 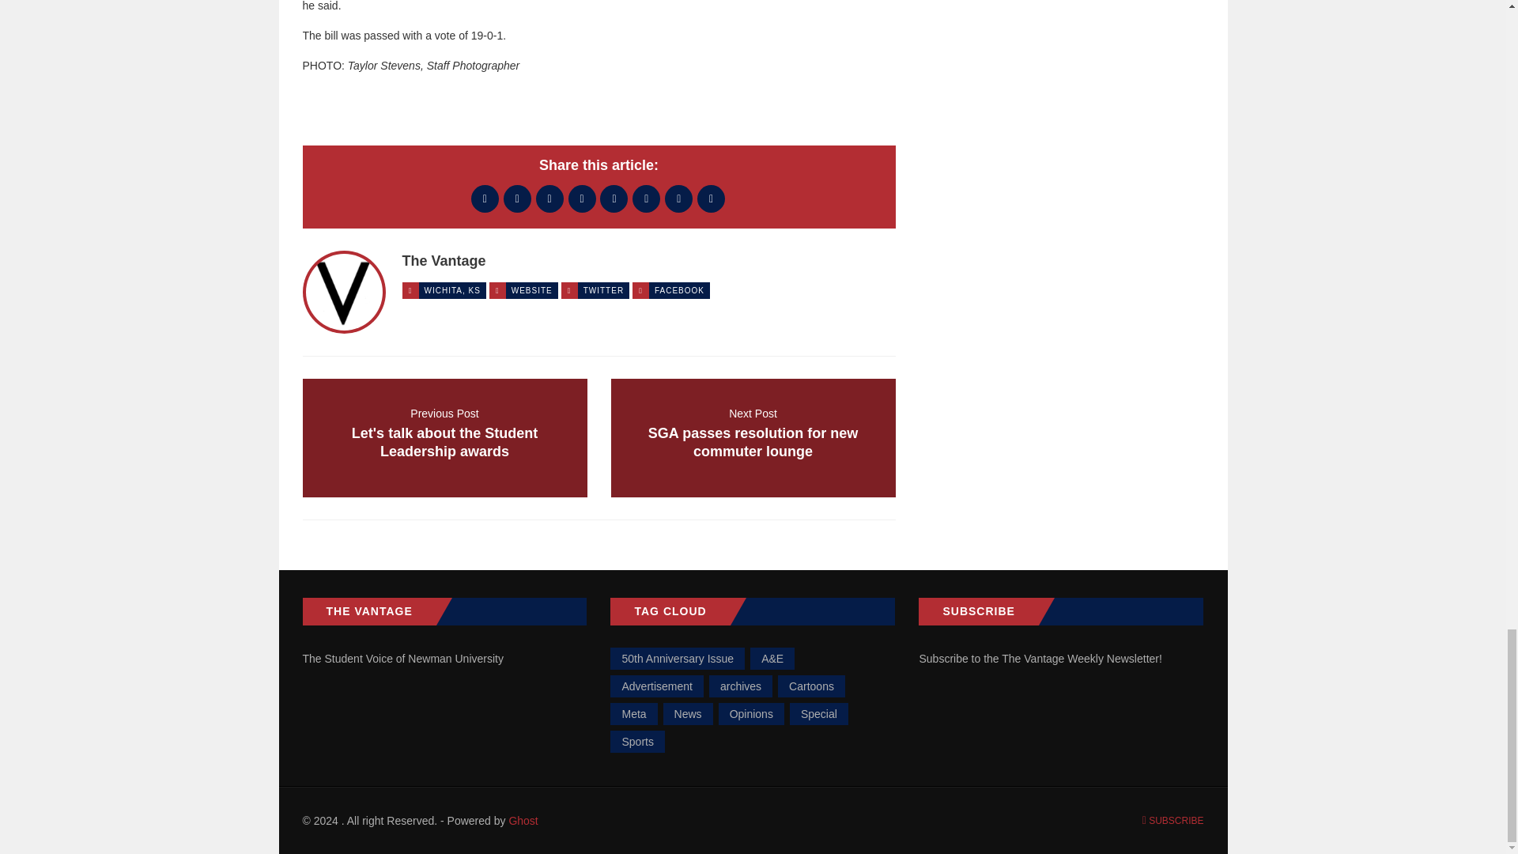 I want to click on FACEBOOK, so click(x=678, y=289).